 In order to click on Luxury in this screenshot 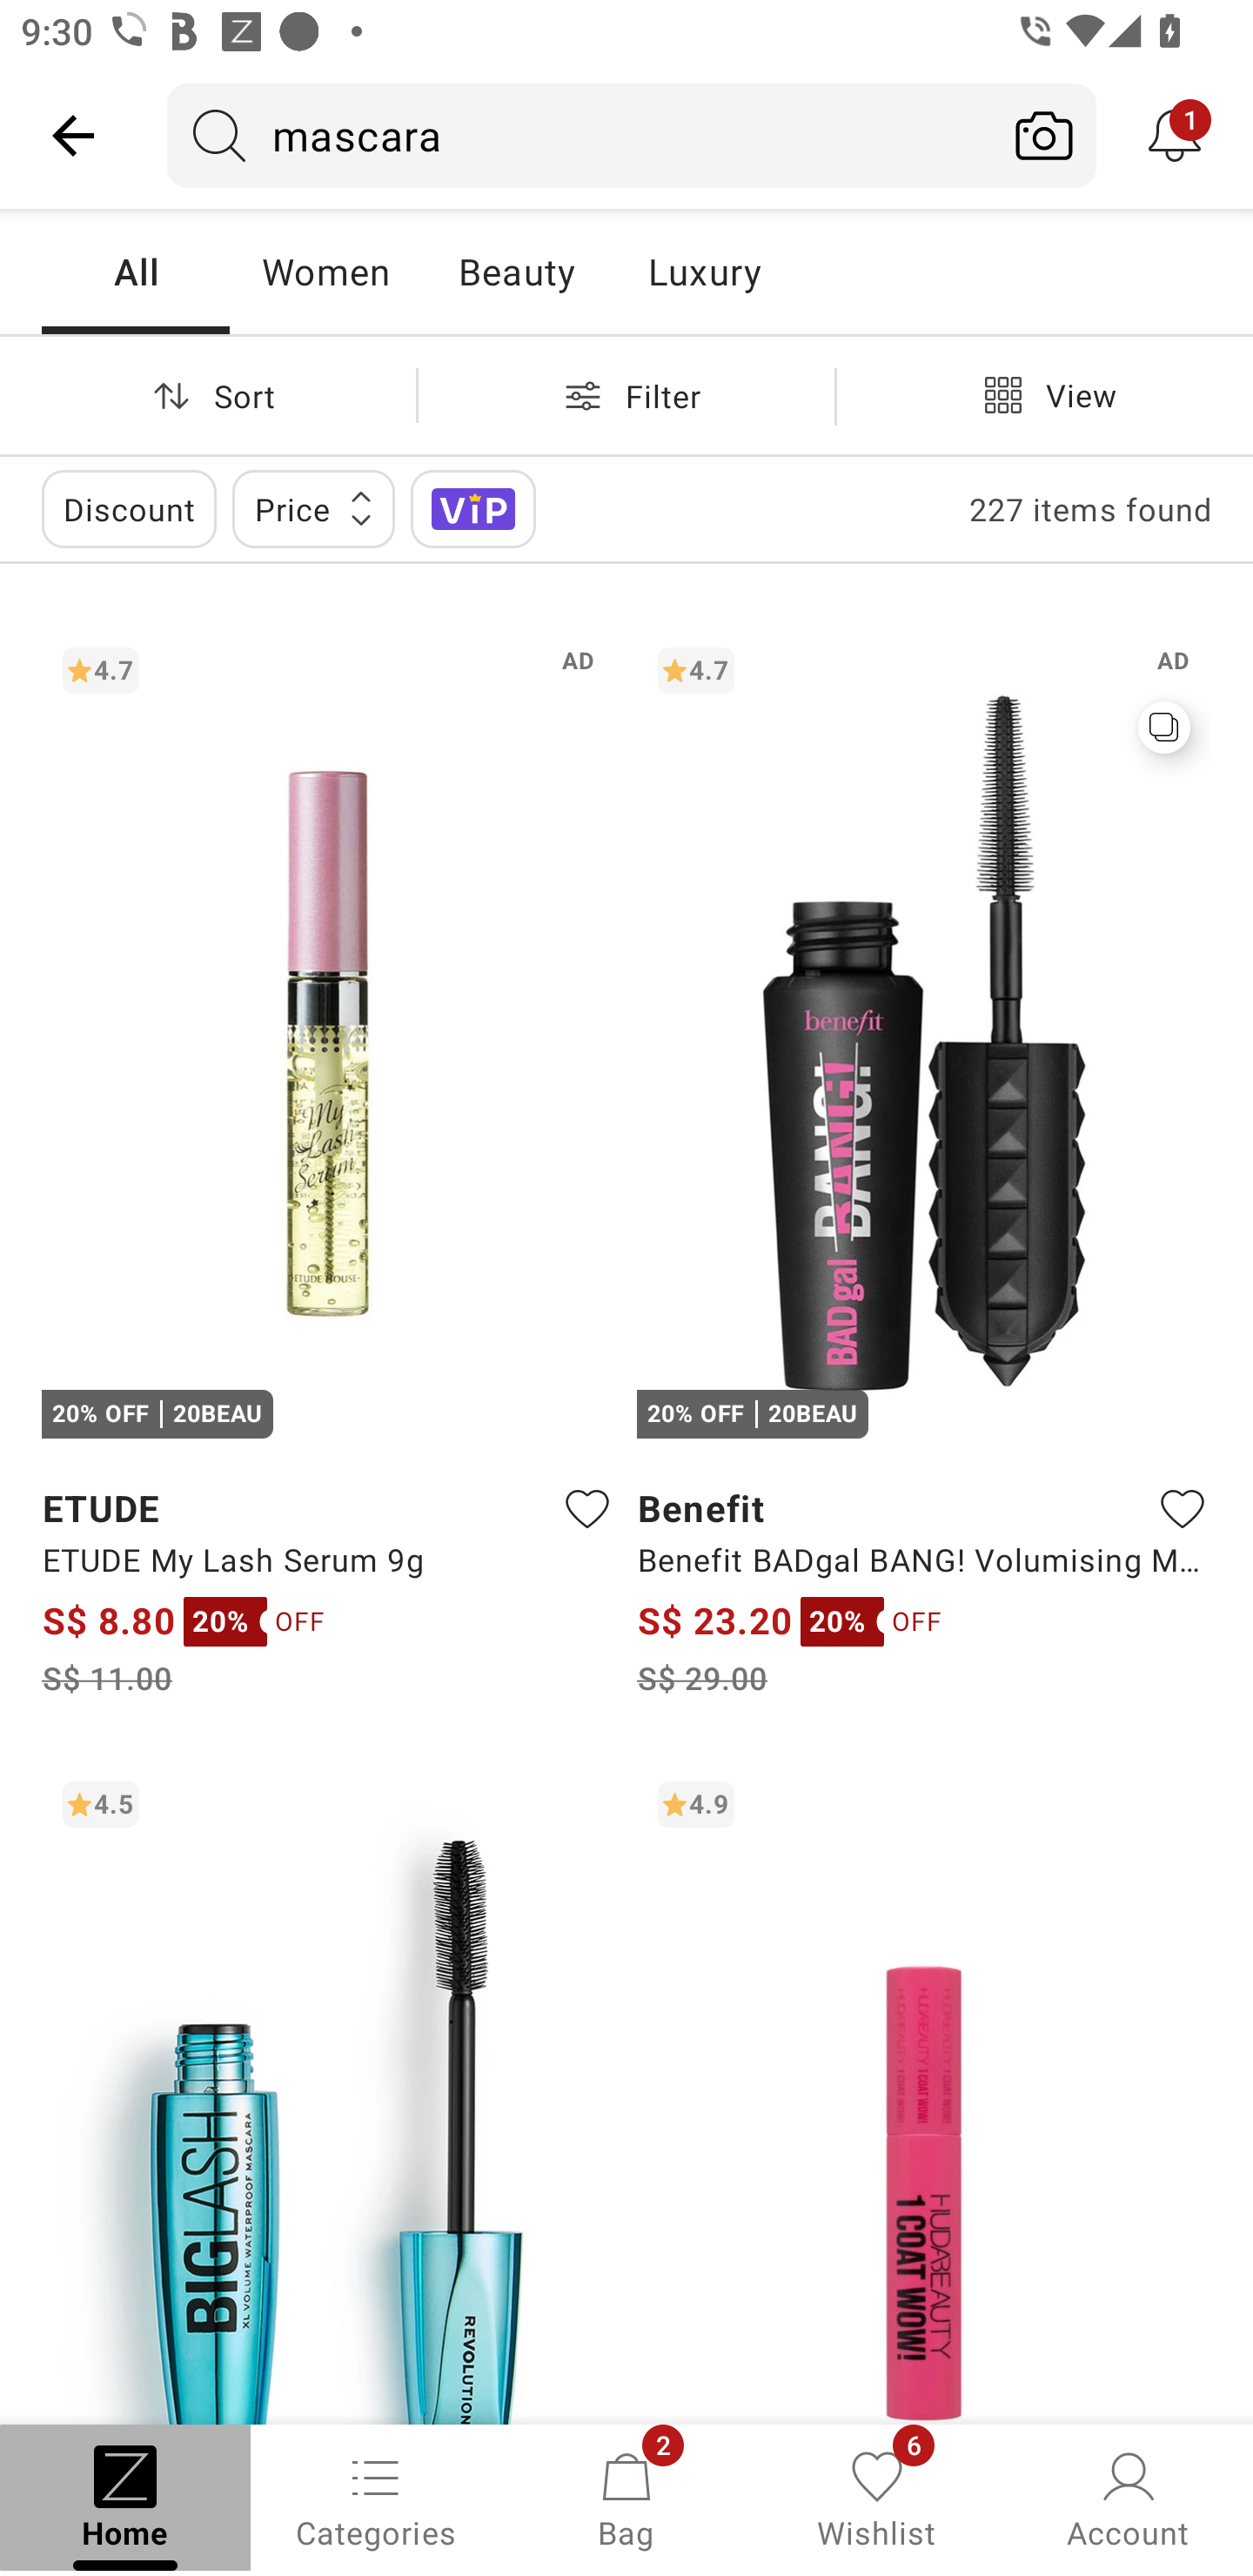, I will do `click(704, 272)`.